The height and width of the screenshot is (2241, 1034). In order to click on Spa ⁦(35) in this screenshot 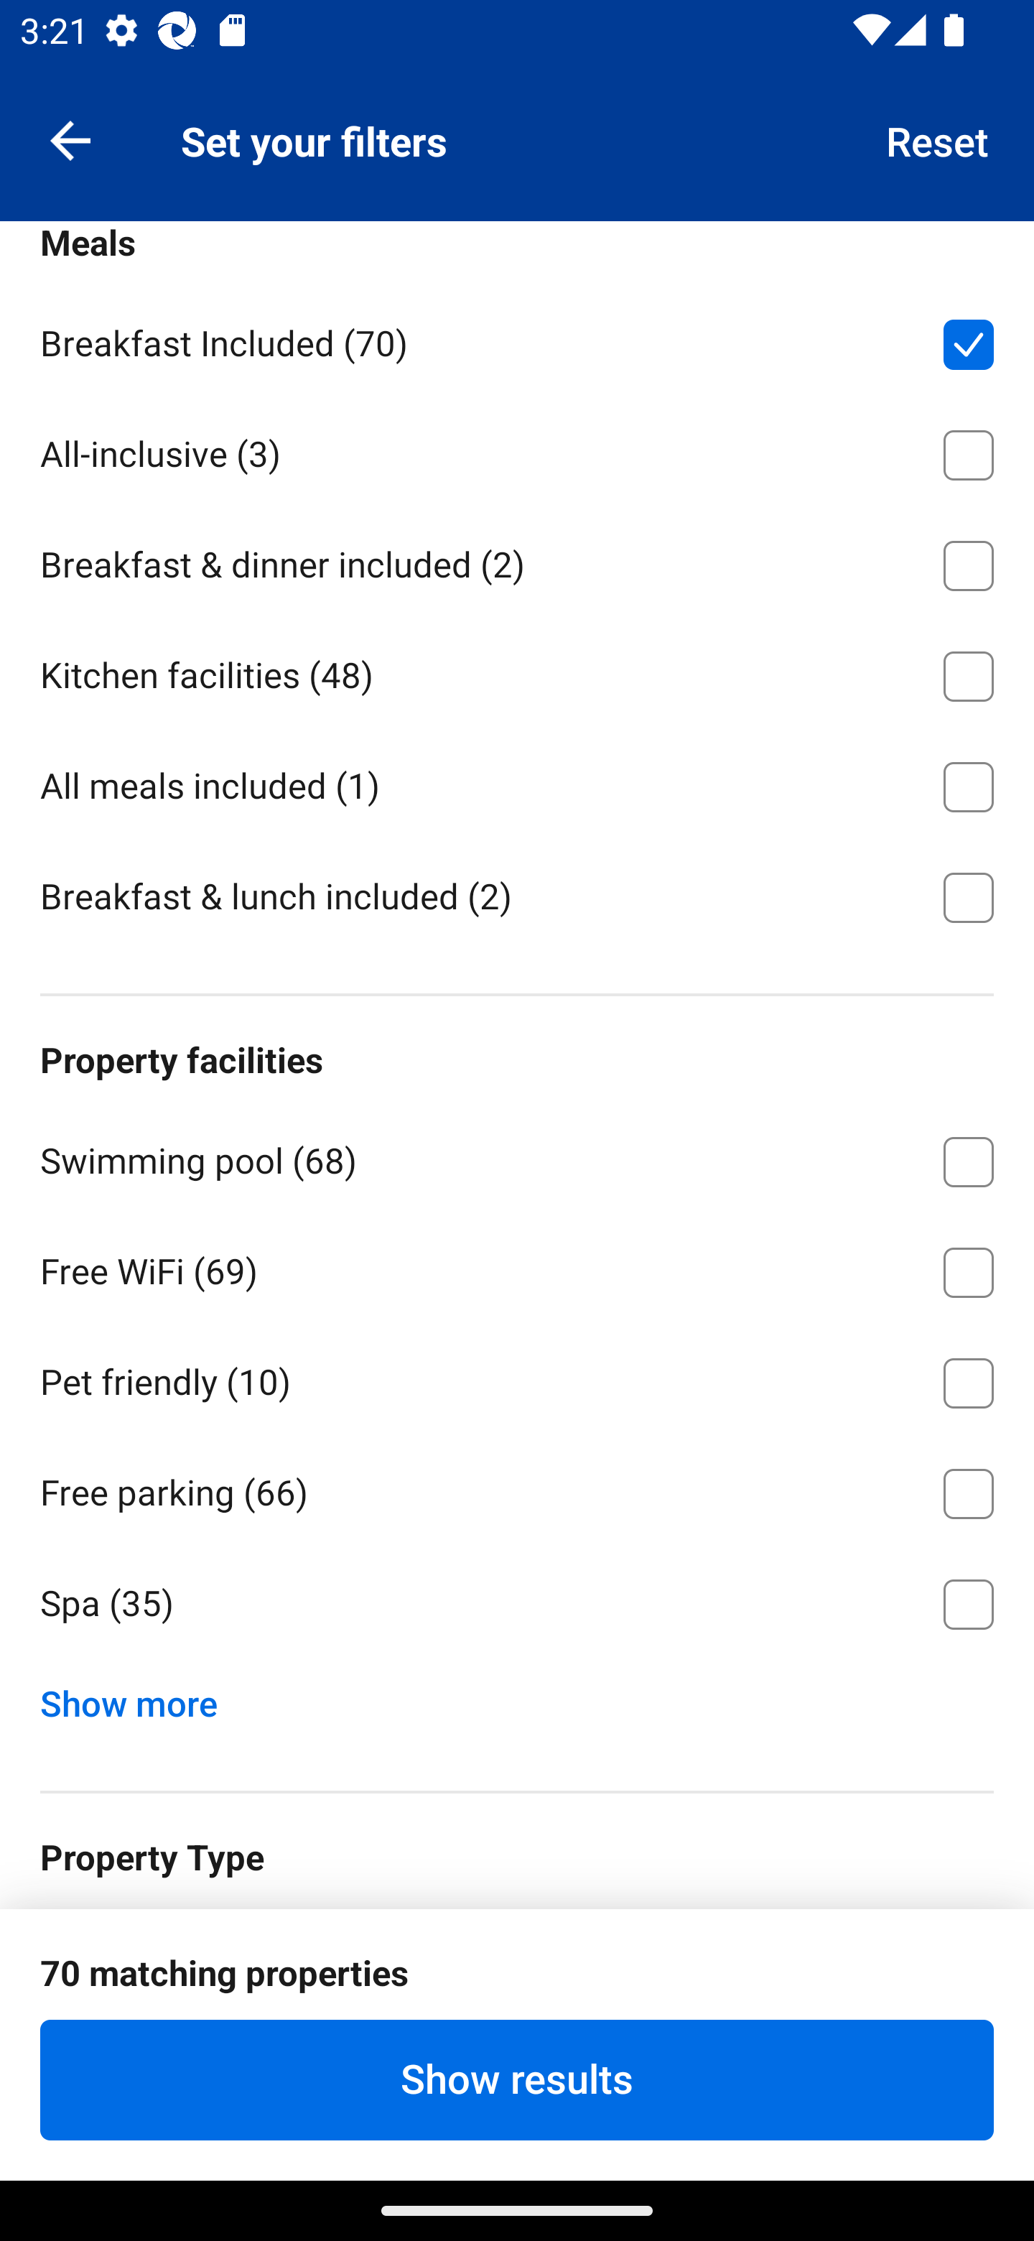, I will do `click(517, 1605)`.